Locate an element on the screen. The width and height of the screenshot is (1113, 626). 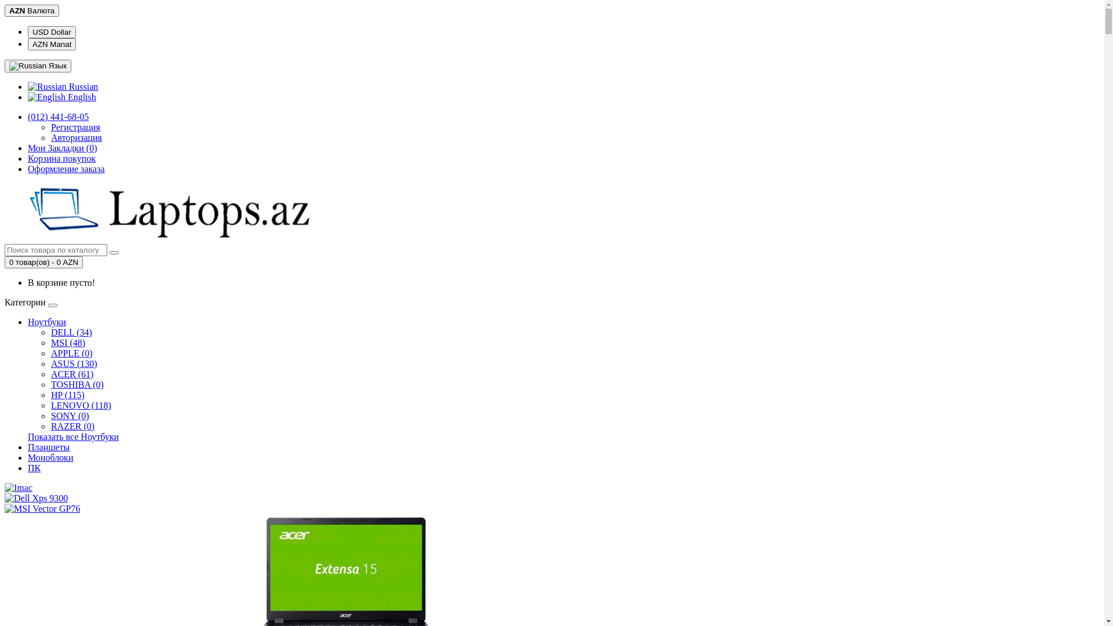
DELL (34) is located at coordinates (72, 333).